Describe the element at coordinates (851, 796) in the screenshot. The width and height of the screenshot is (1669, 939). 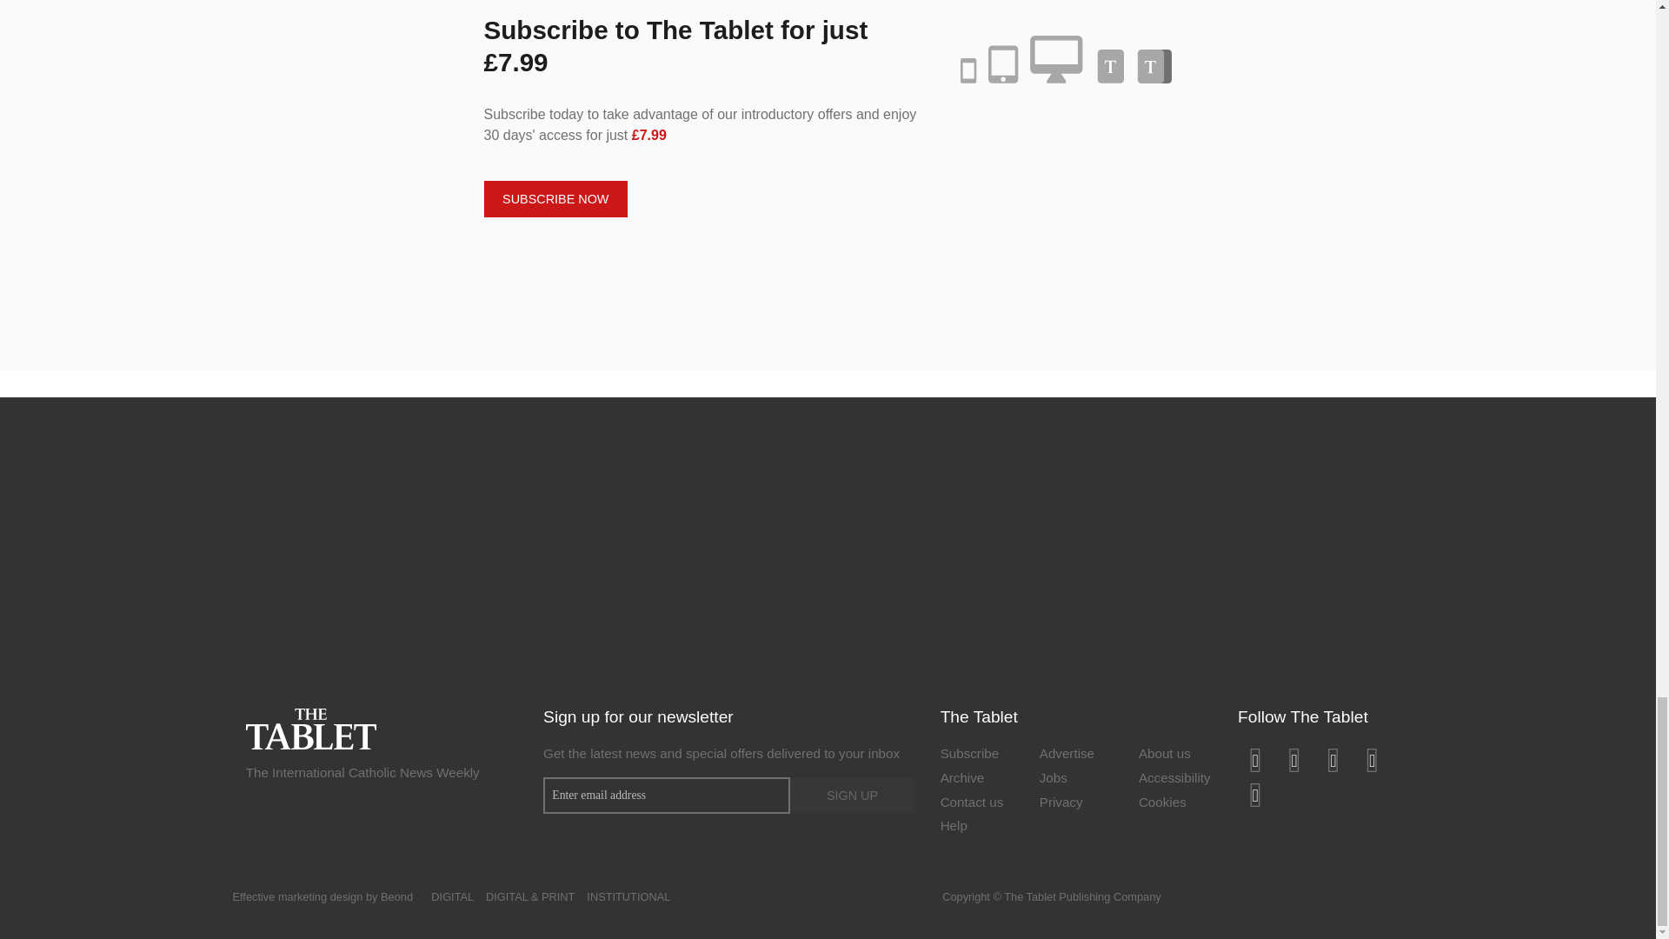
I see `SIGN UP` at that location.